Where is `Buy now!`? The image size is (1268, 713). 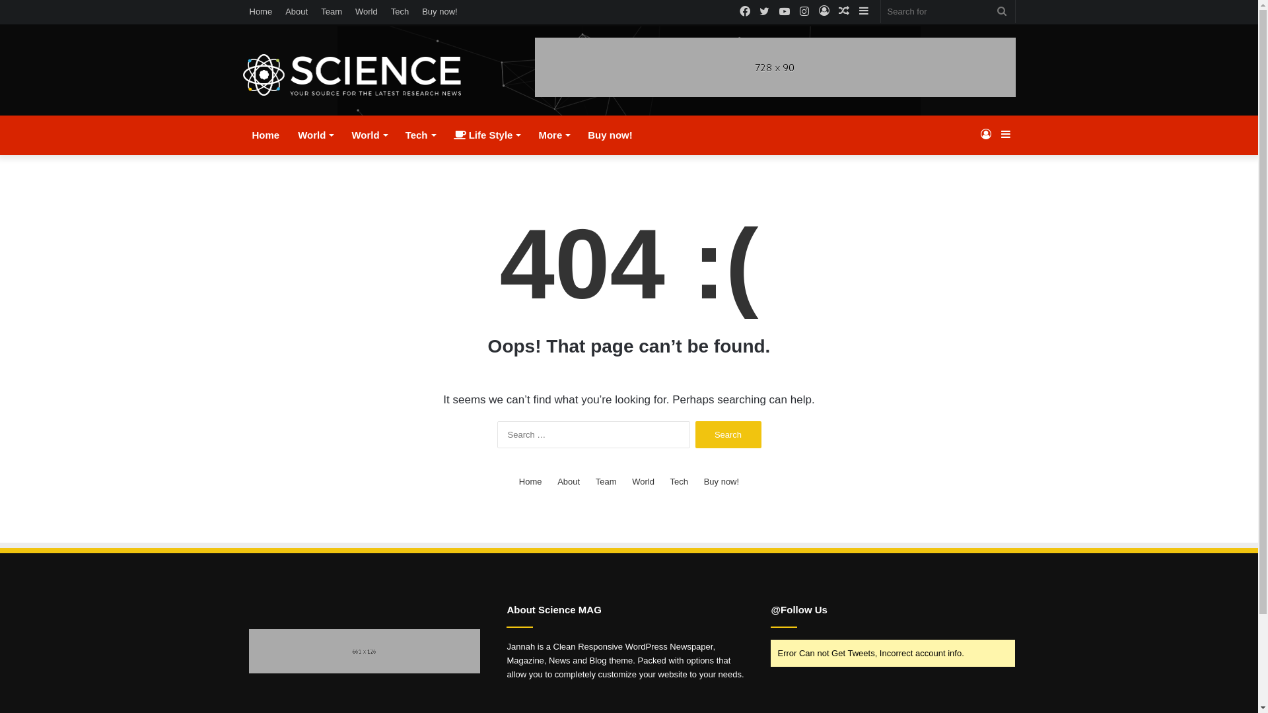 Buy now! is located at coordinates (721, 482).